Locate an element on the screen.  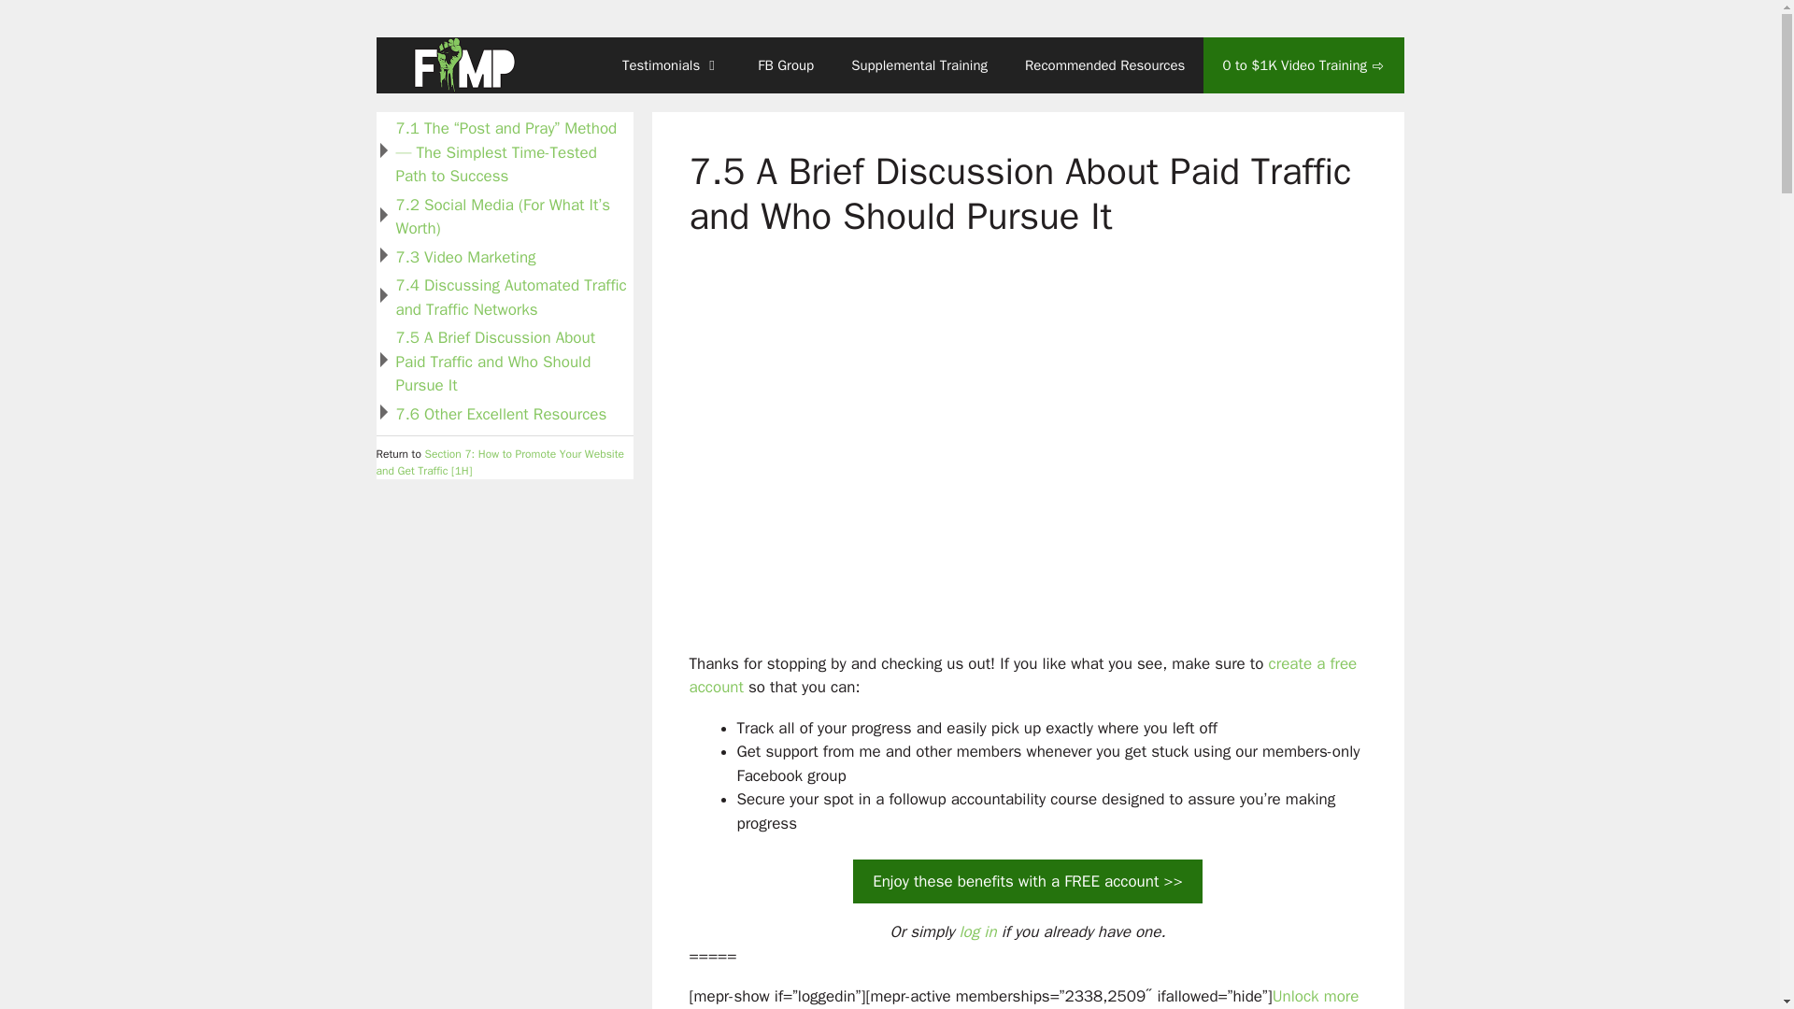
Unlock more training for growing your online income is located at coordinates (1024, 998).